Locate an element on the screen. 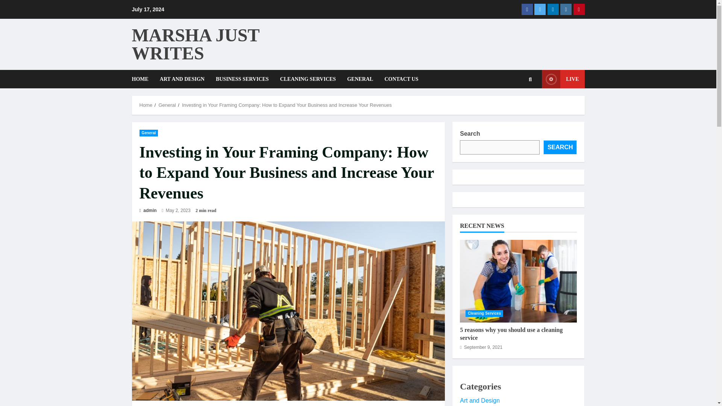 The image size is (722, 406). ART AND DESIGN is located at coordinates (182, 79).